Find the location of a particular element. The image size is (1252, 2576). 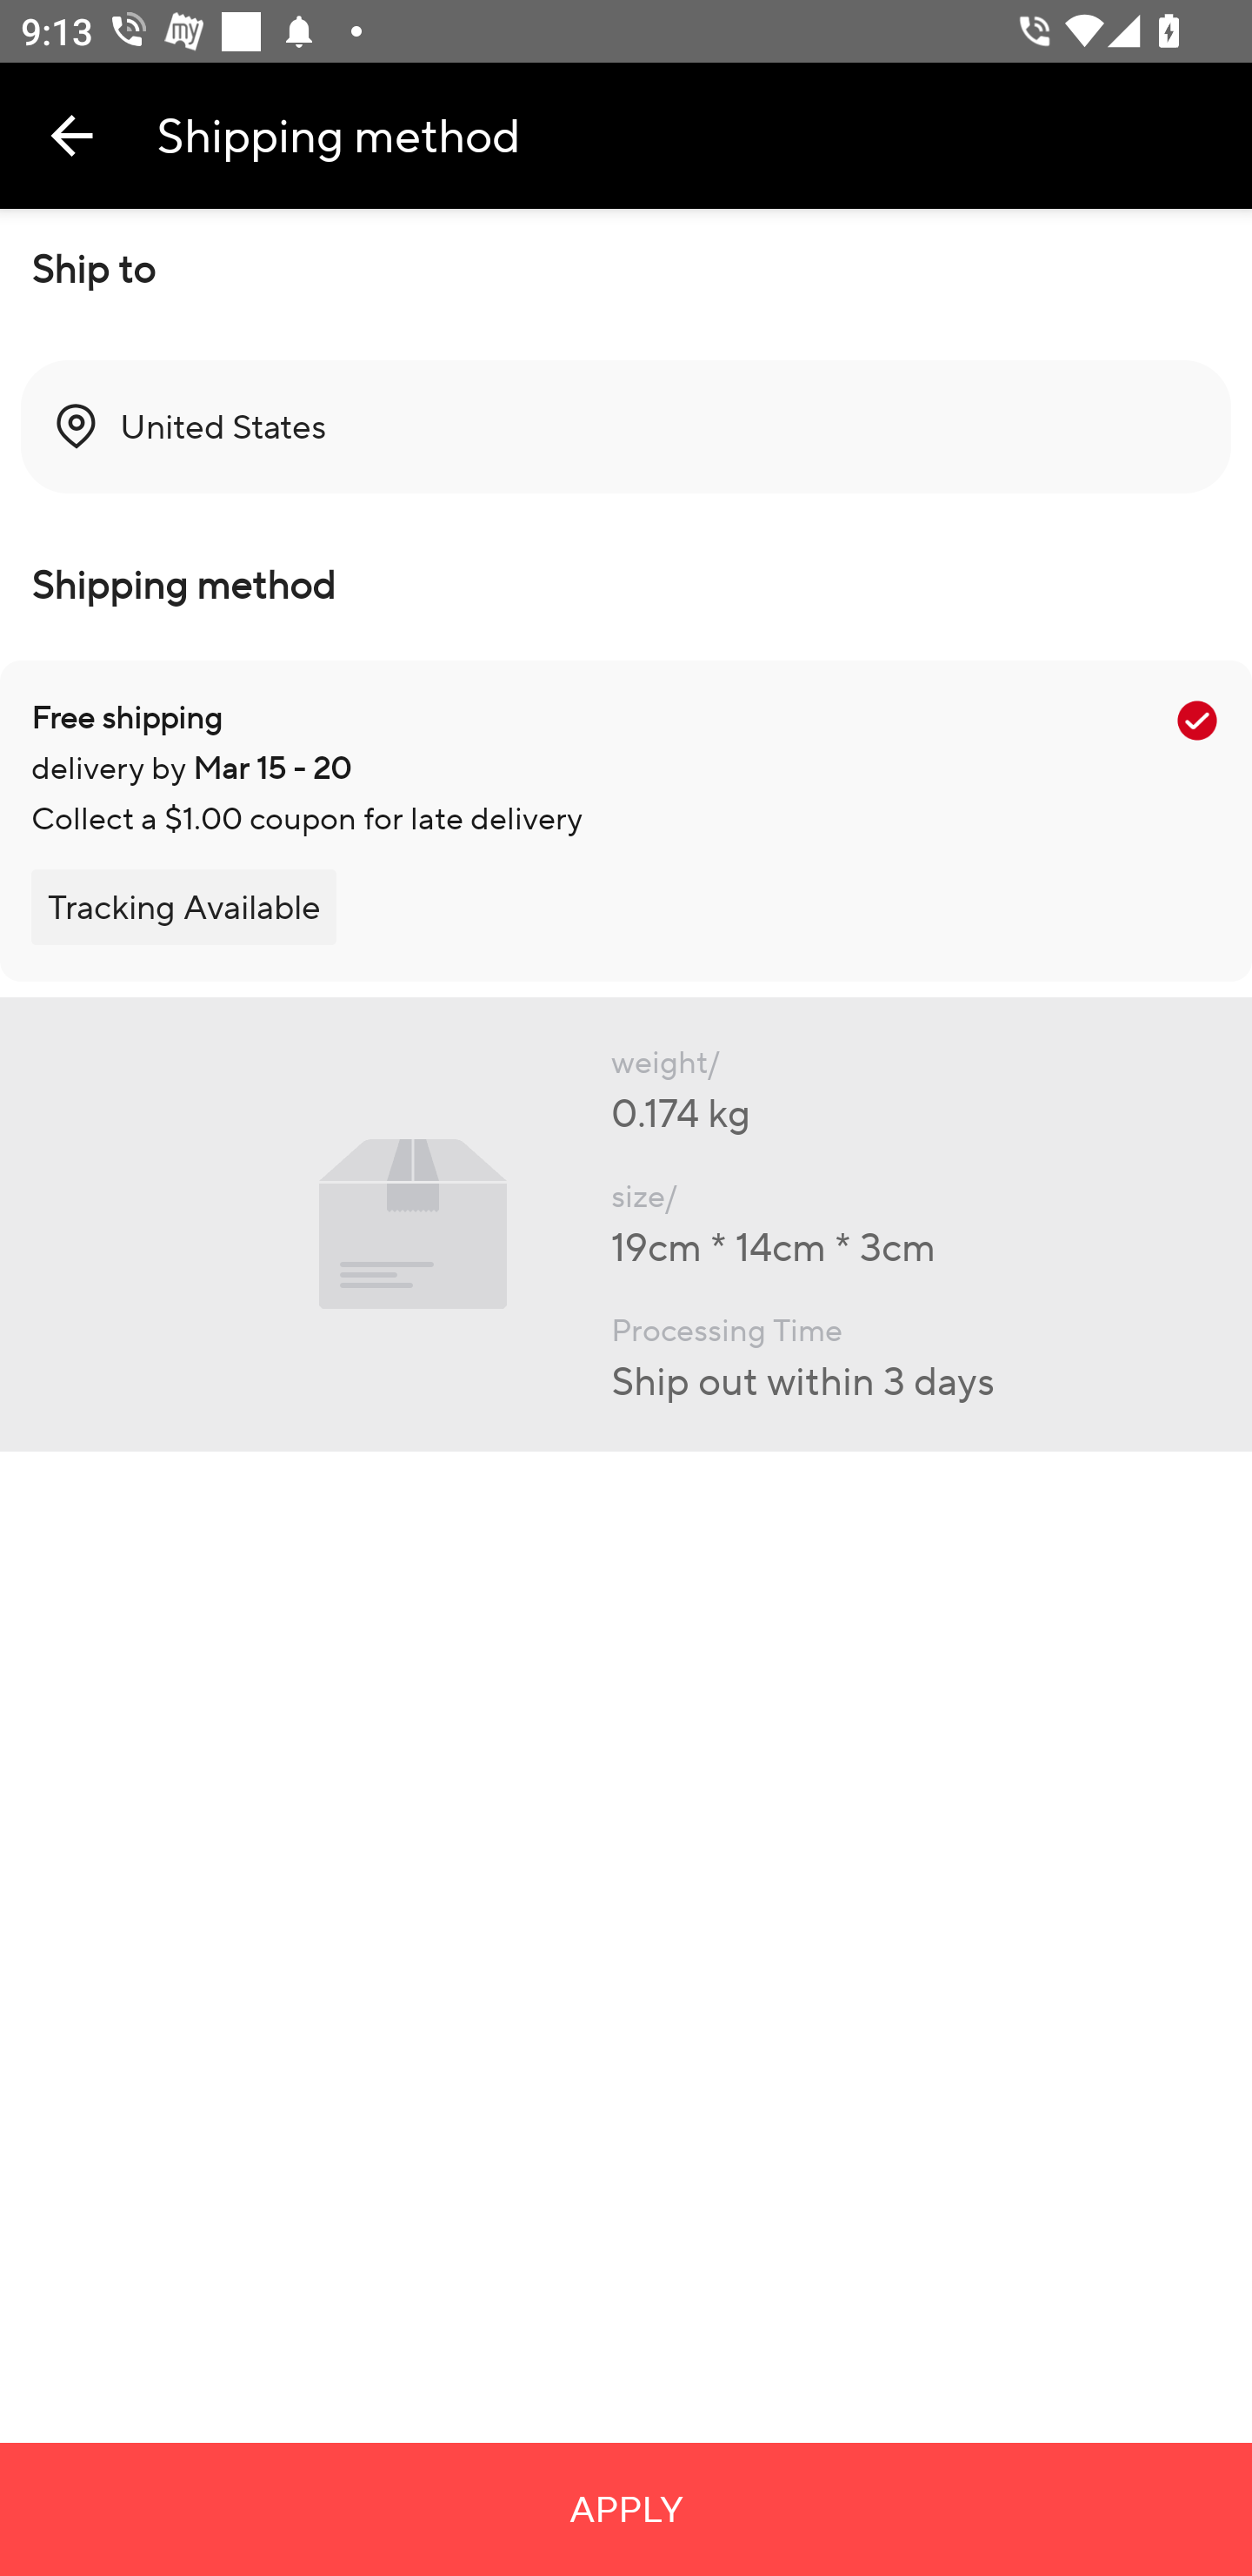

APPLY is located at coordinates (626, 2509).